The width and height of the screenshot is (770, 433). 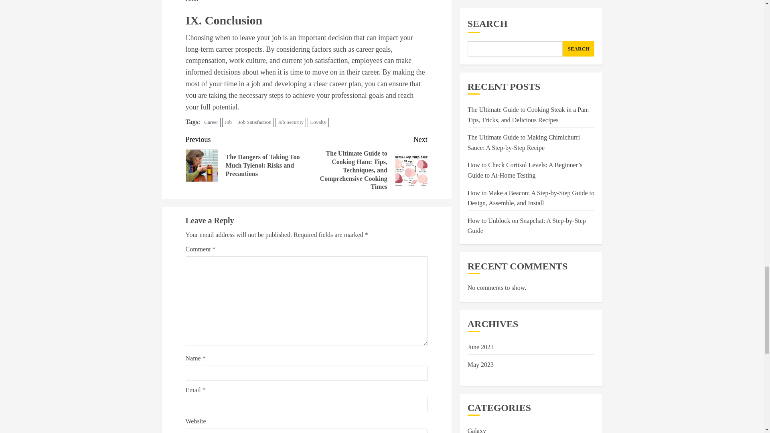 I want to click on Job Satisfaction, so click(x=255, y=122).